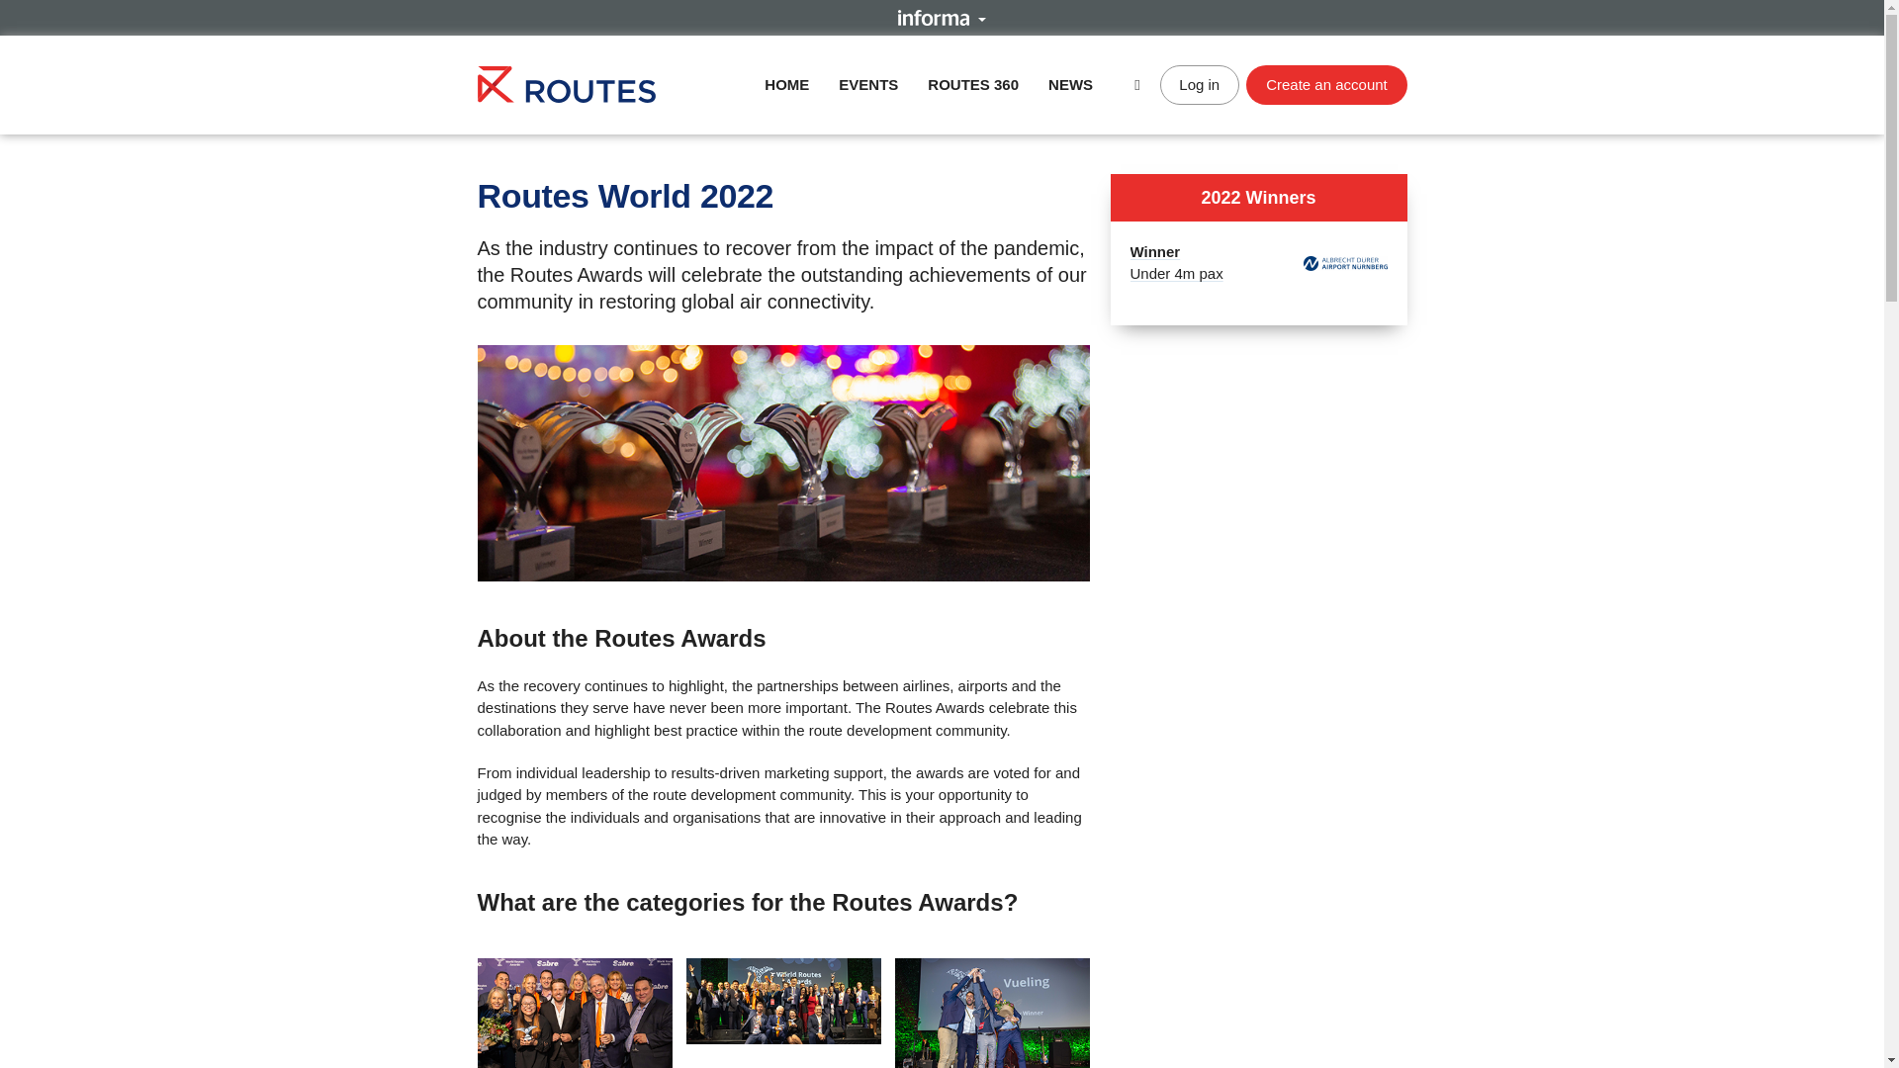  Describe the element at coordinates (868, 84) in the screenshot. I see `ROUTES 360` at that location.